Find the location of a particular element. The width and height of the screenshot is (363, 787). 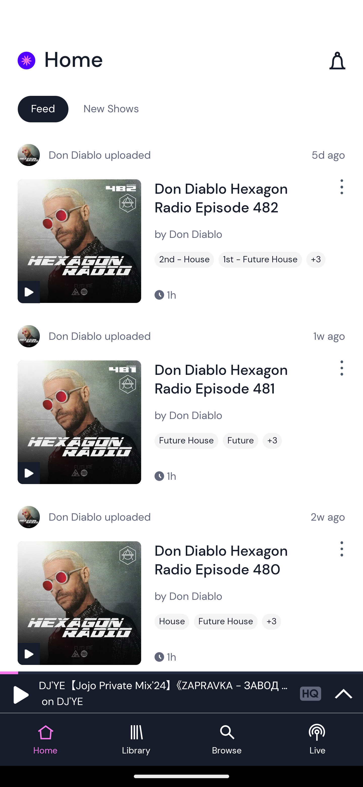

2nd - House is located at coordinates (184, 260).